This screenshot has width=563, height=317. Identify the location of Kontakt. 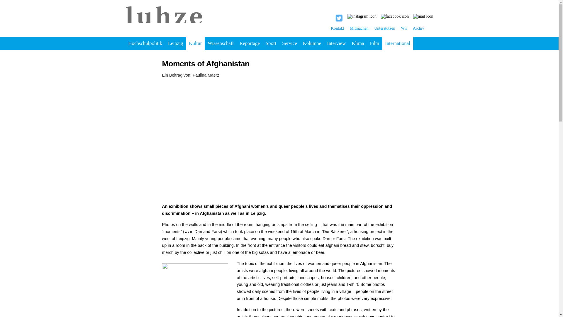
(337, 28).